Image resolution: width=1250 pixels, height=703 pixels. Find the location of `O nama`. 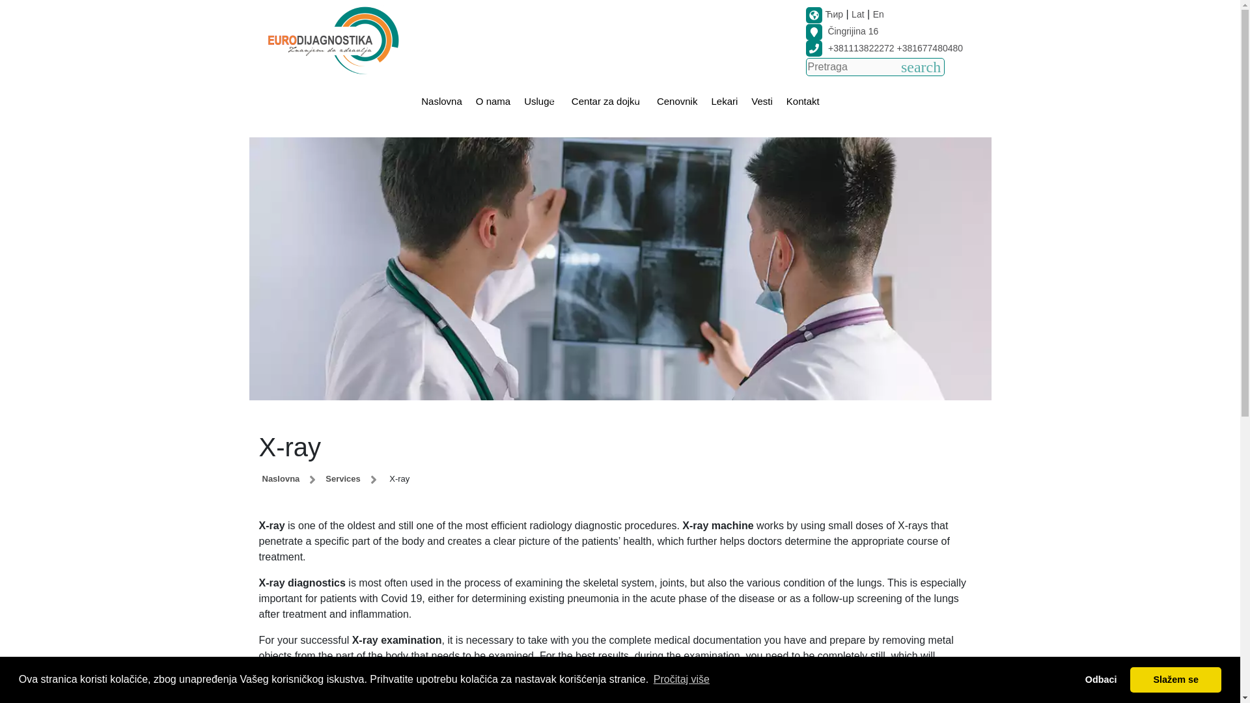

O nama is located at coordinates (493, 101).